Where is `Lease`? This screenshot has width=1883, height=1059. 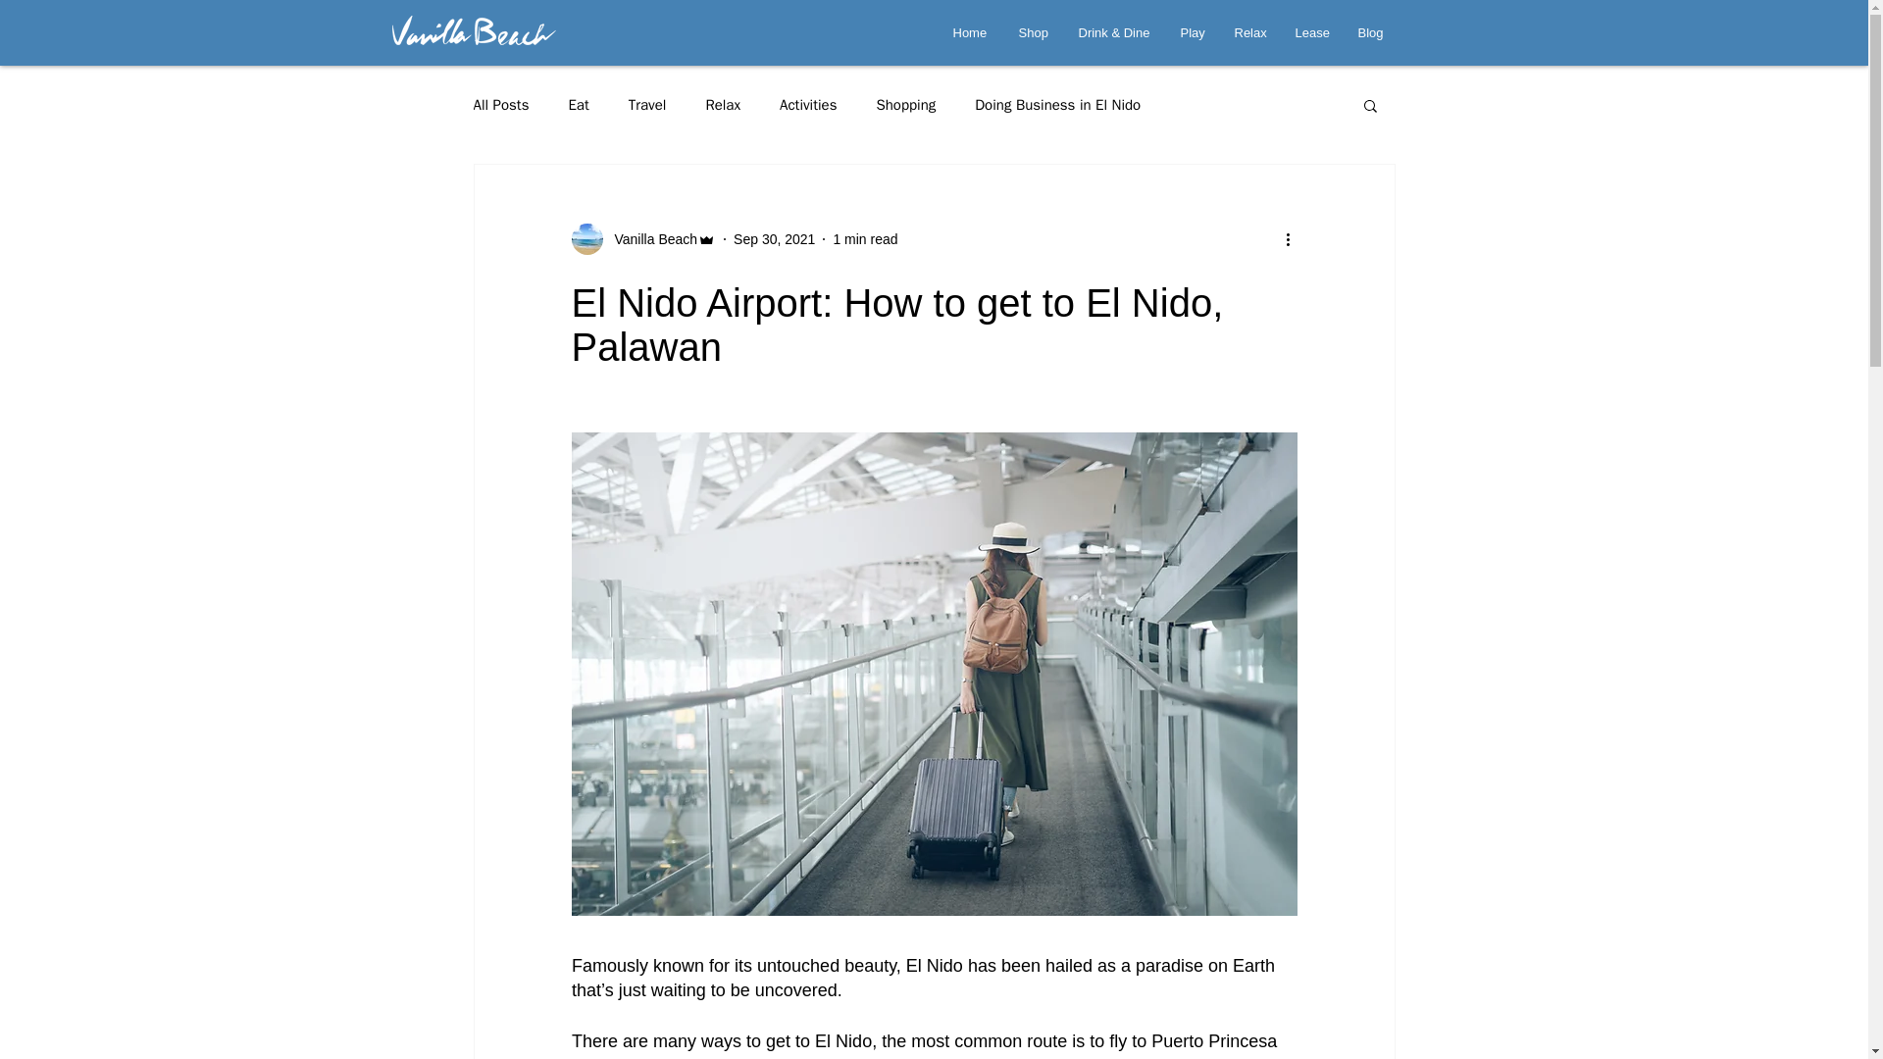
Lease is located at coordinates (1312, 32).